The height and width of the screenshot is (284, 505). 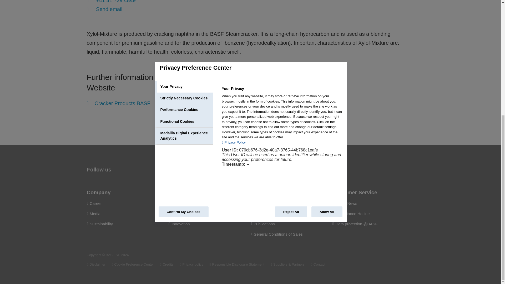 What do you see at coordinates (119, 103) in the screenshot?
I see `Cracker Products BASF` at bounding box center [119, 103].